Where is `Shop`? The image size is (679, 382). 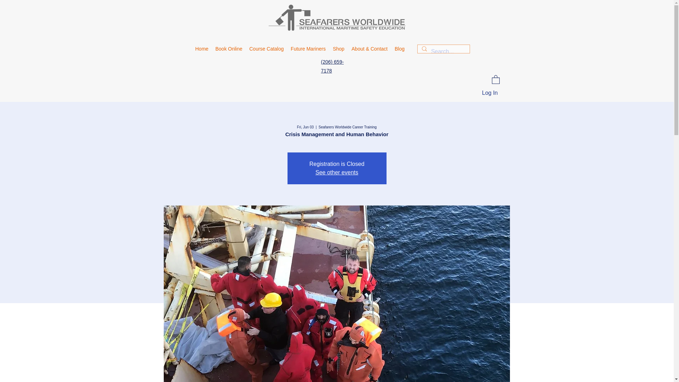 Shop is located at coordinates (338, 49).